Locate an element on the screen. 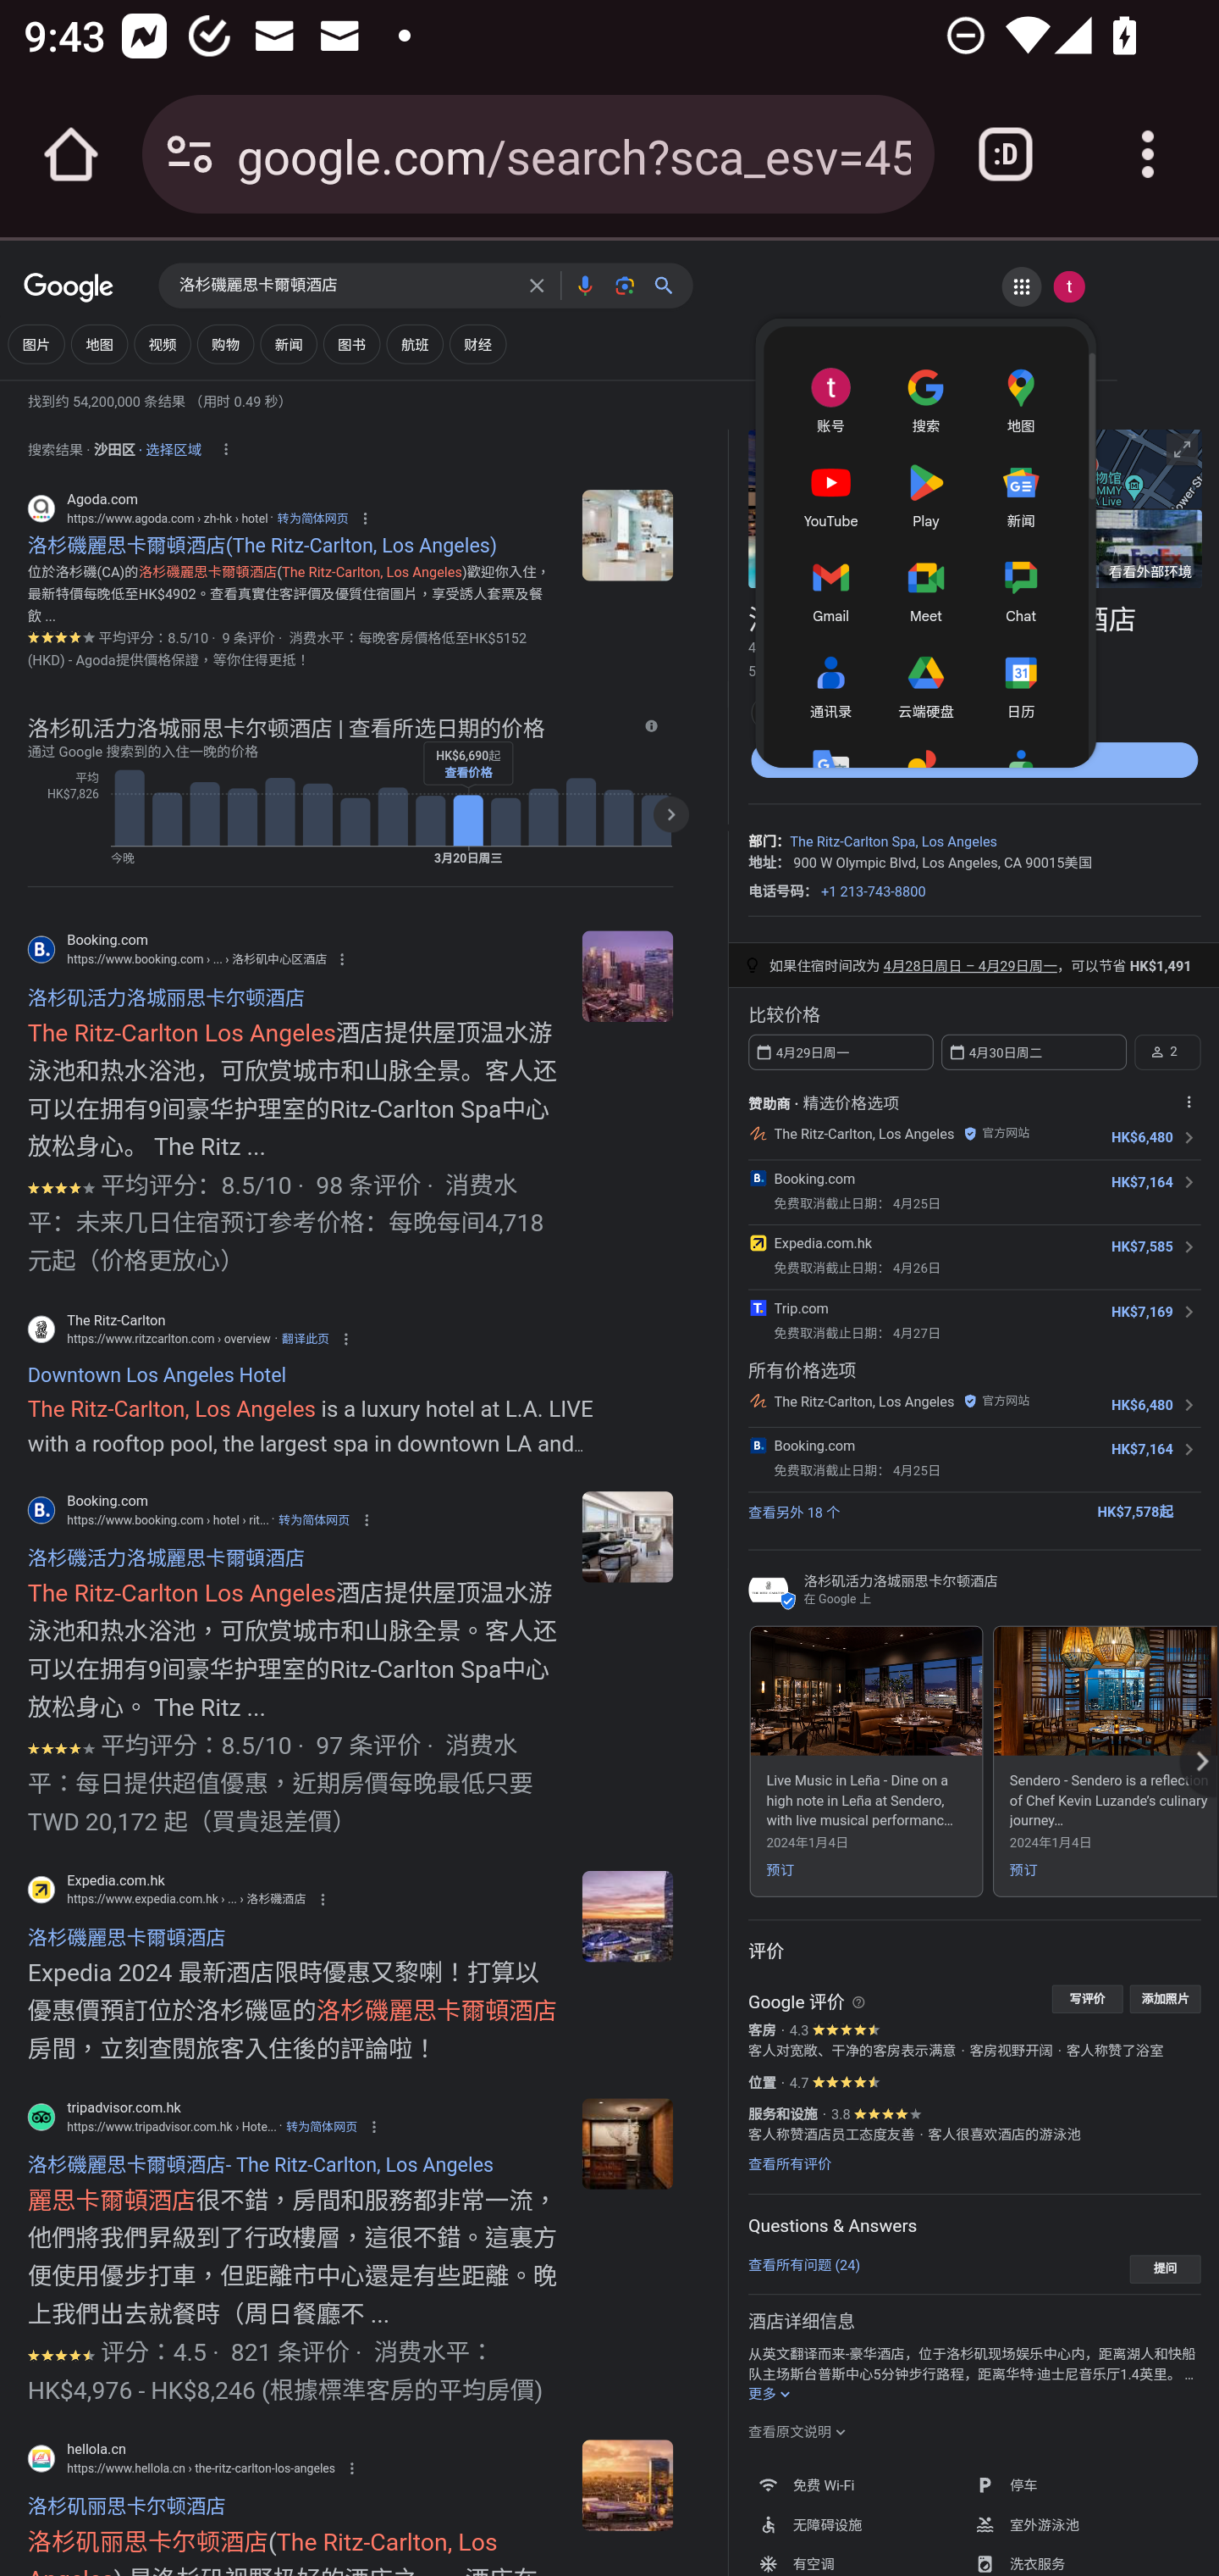  HK$7,585 is located at coordinates (1141, 1247).